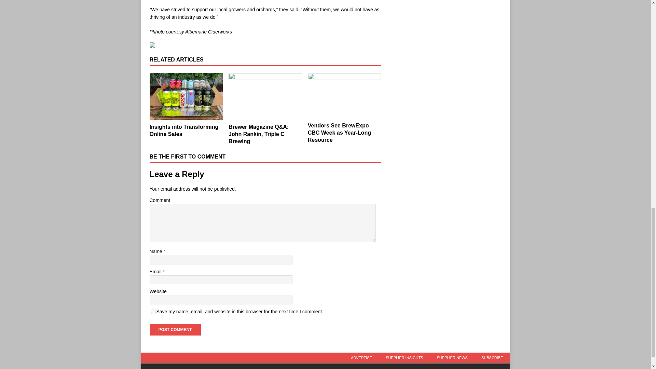  What do you see at coordinates (184, 130) in the screenshot?
I see `Insights into Transforming Online Sales` at bounding box center [184, 130].